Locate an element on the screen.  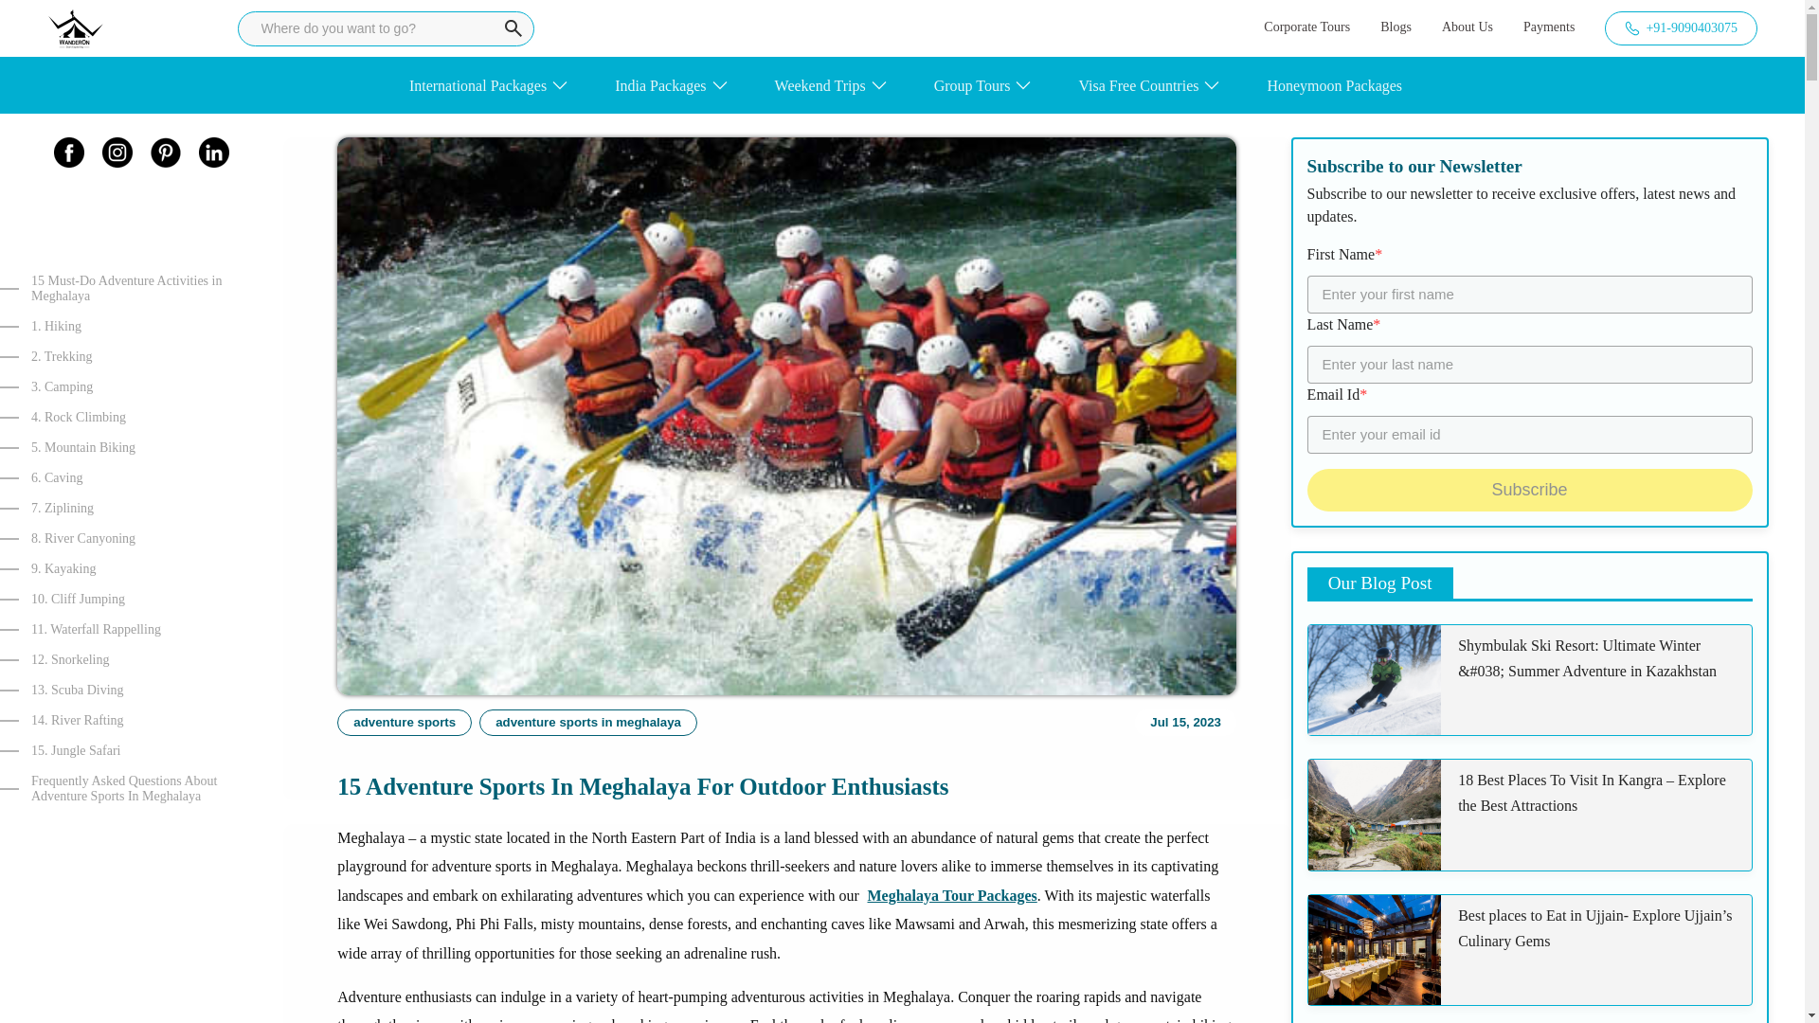
About Us is located at coordinates (1468, 27).